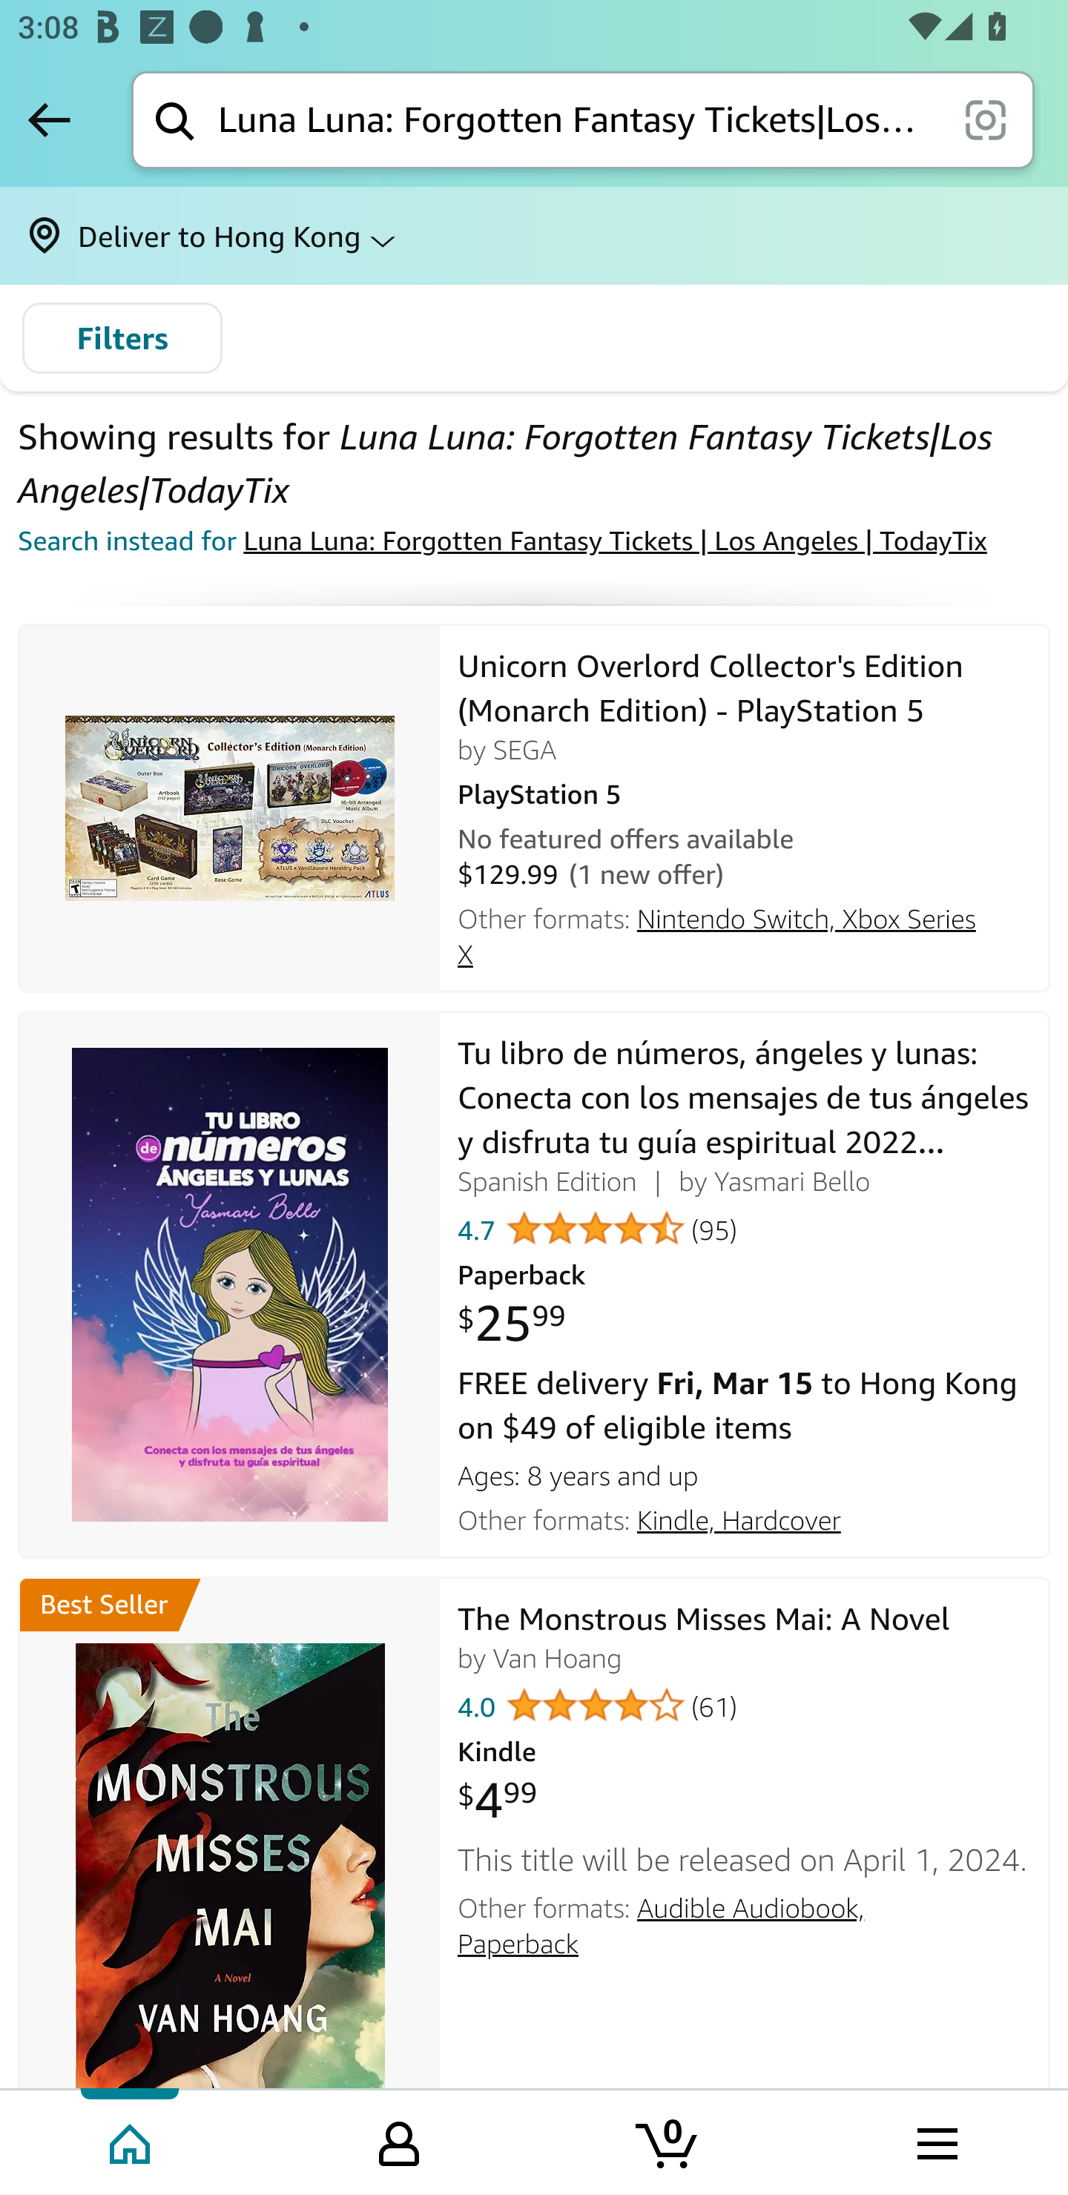 Image resolution: width=1068 pixels, height=2195 pixels. I want to click on Home Tab 1 of 4, so click(132, 2141).